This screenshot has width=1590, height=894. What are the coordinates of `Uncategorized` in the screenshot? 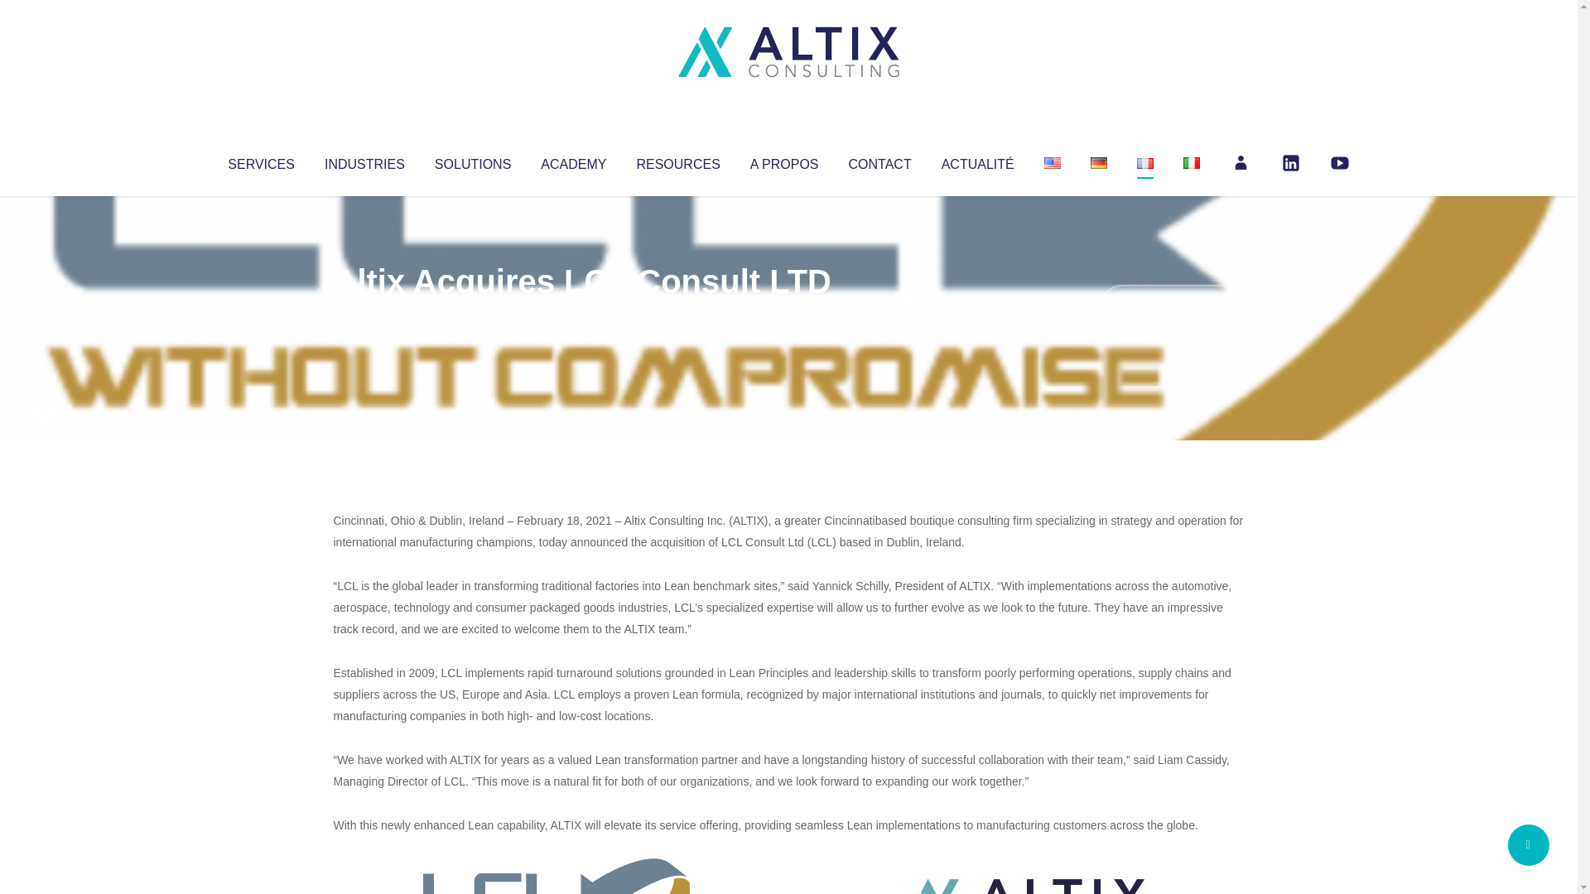 It's located at (579, 315).